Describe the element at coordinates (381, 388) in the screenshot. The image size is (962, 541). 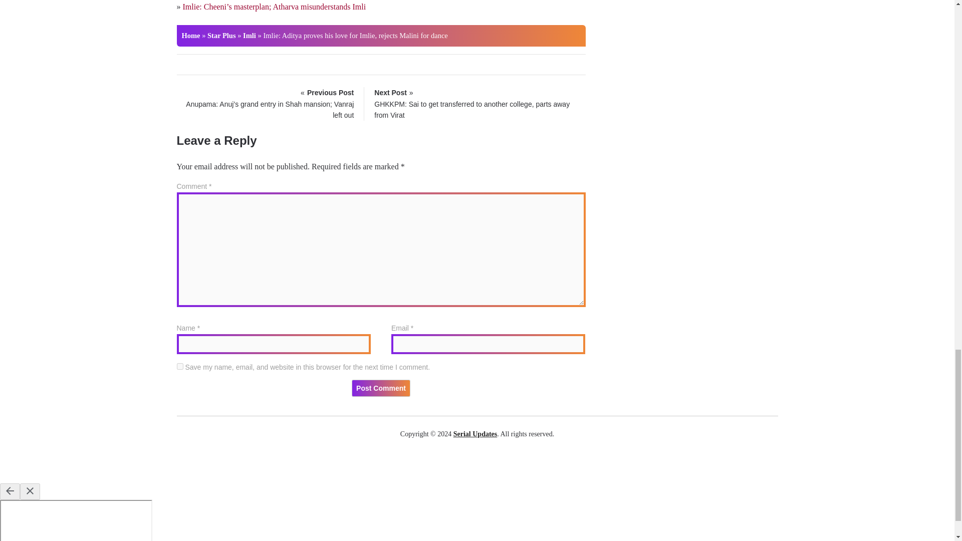
I see `Post Comment` at that location.